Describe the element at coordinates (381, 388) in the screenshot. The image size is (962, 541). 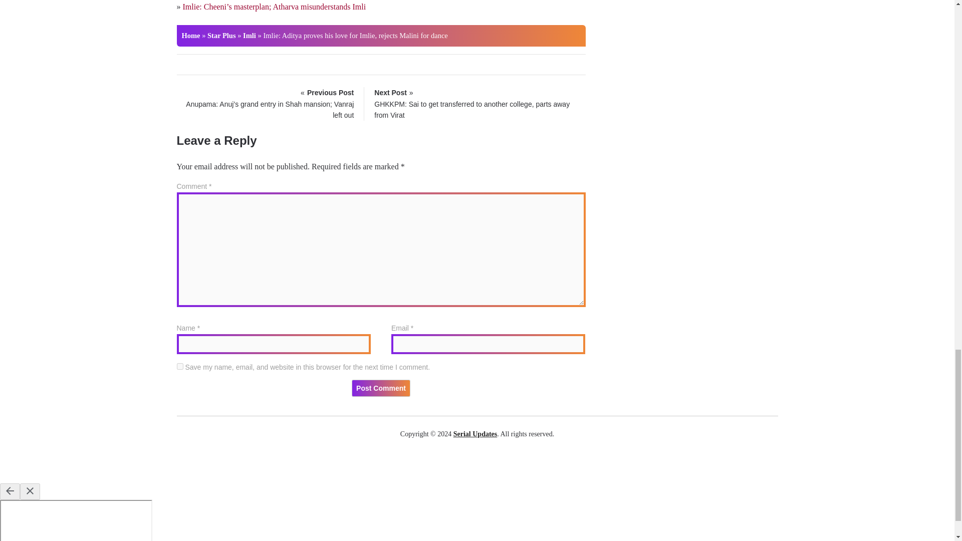
I see `Post Comment` at that location.